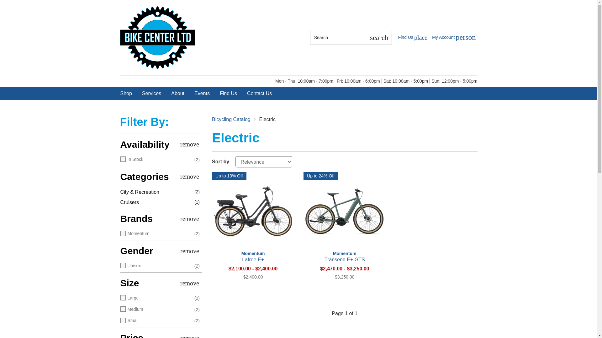 Image resolution: width=602 pixels, height=338 pixels. What do you see at coordinates (454, 38) in the screenshot?
I see `Account` at bounding box center [454, 38].